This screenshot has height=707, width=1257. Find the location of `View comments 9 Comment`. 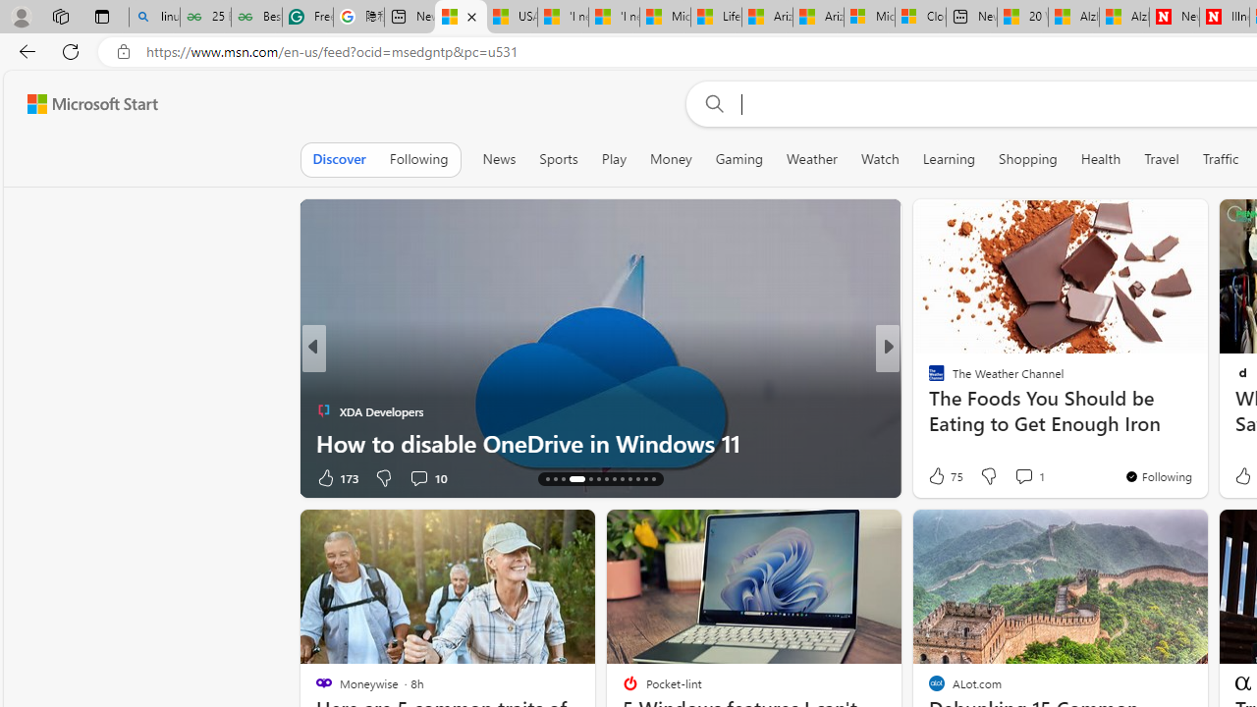

View comments 9 Comment is located at coordinates (1023, 477).